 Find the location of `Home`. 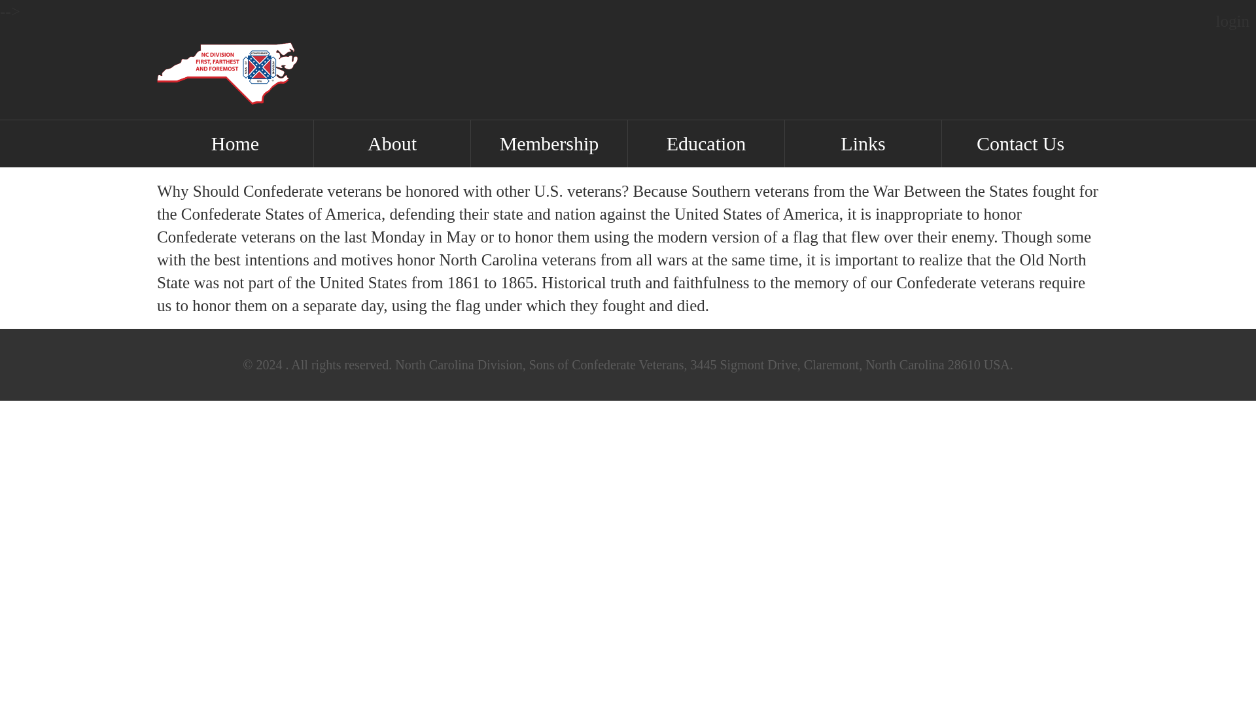

Home is located at coordinates (235, 143).